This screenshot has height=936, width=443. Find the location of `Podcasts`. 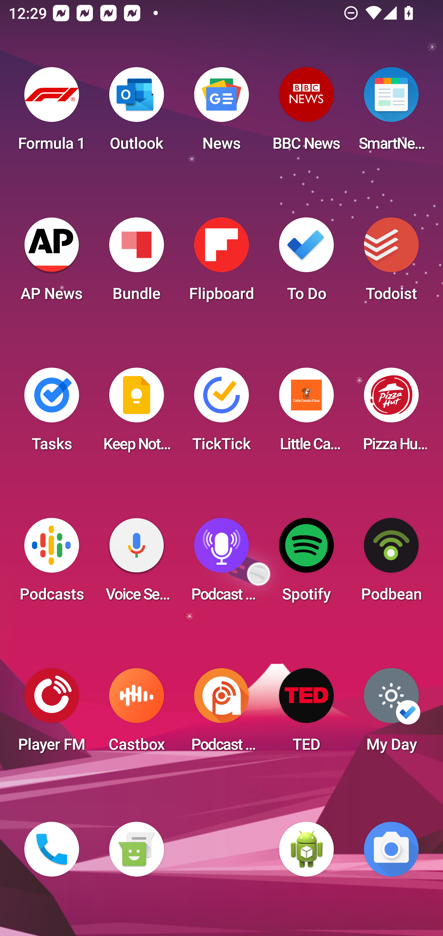

Podcasts is located at coordinates (52, 563).